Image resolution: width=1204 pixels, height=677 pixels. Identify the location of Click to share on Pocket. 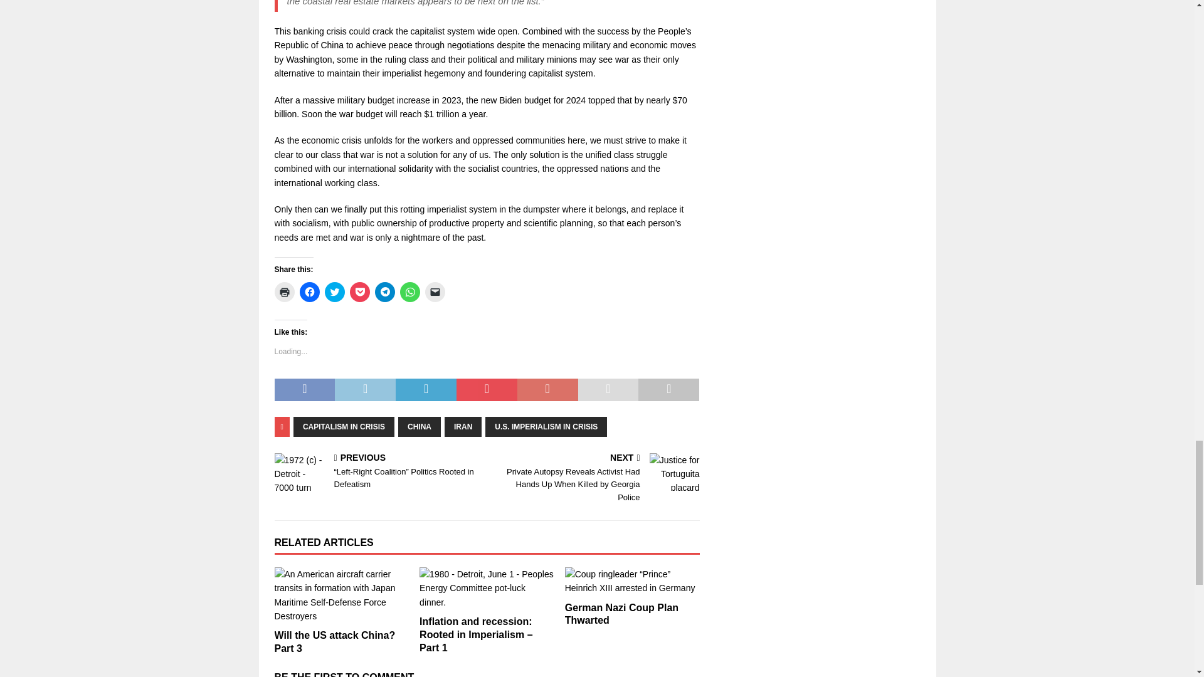
(360, 292).